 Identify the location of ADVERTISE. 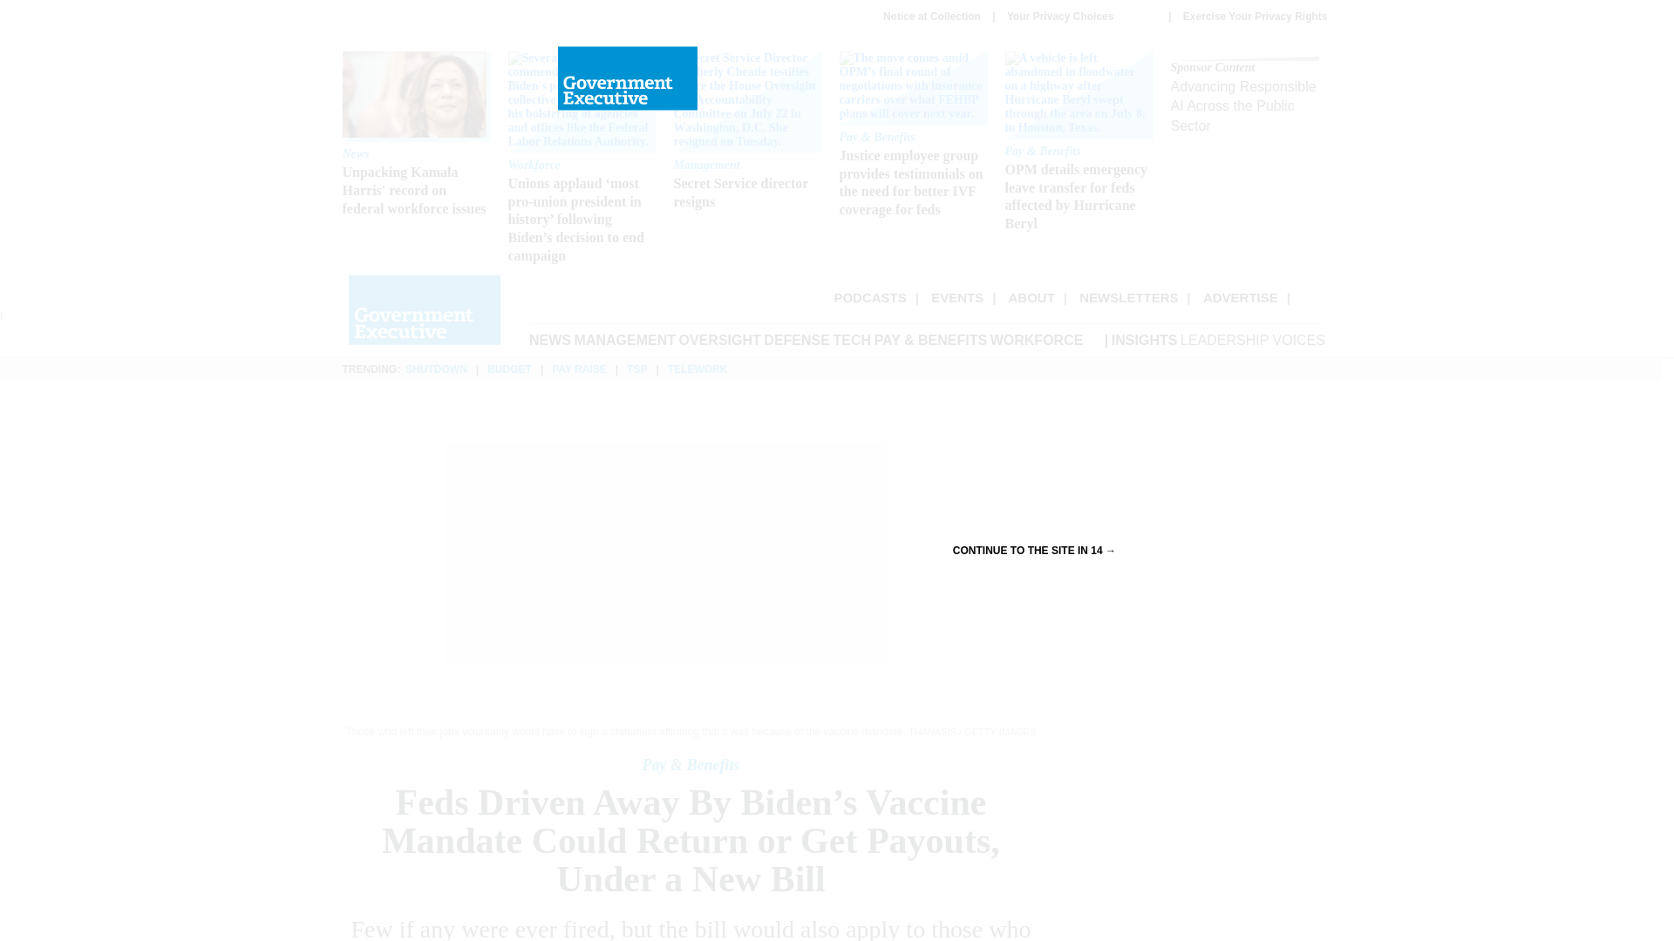
(957, 296).